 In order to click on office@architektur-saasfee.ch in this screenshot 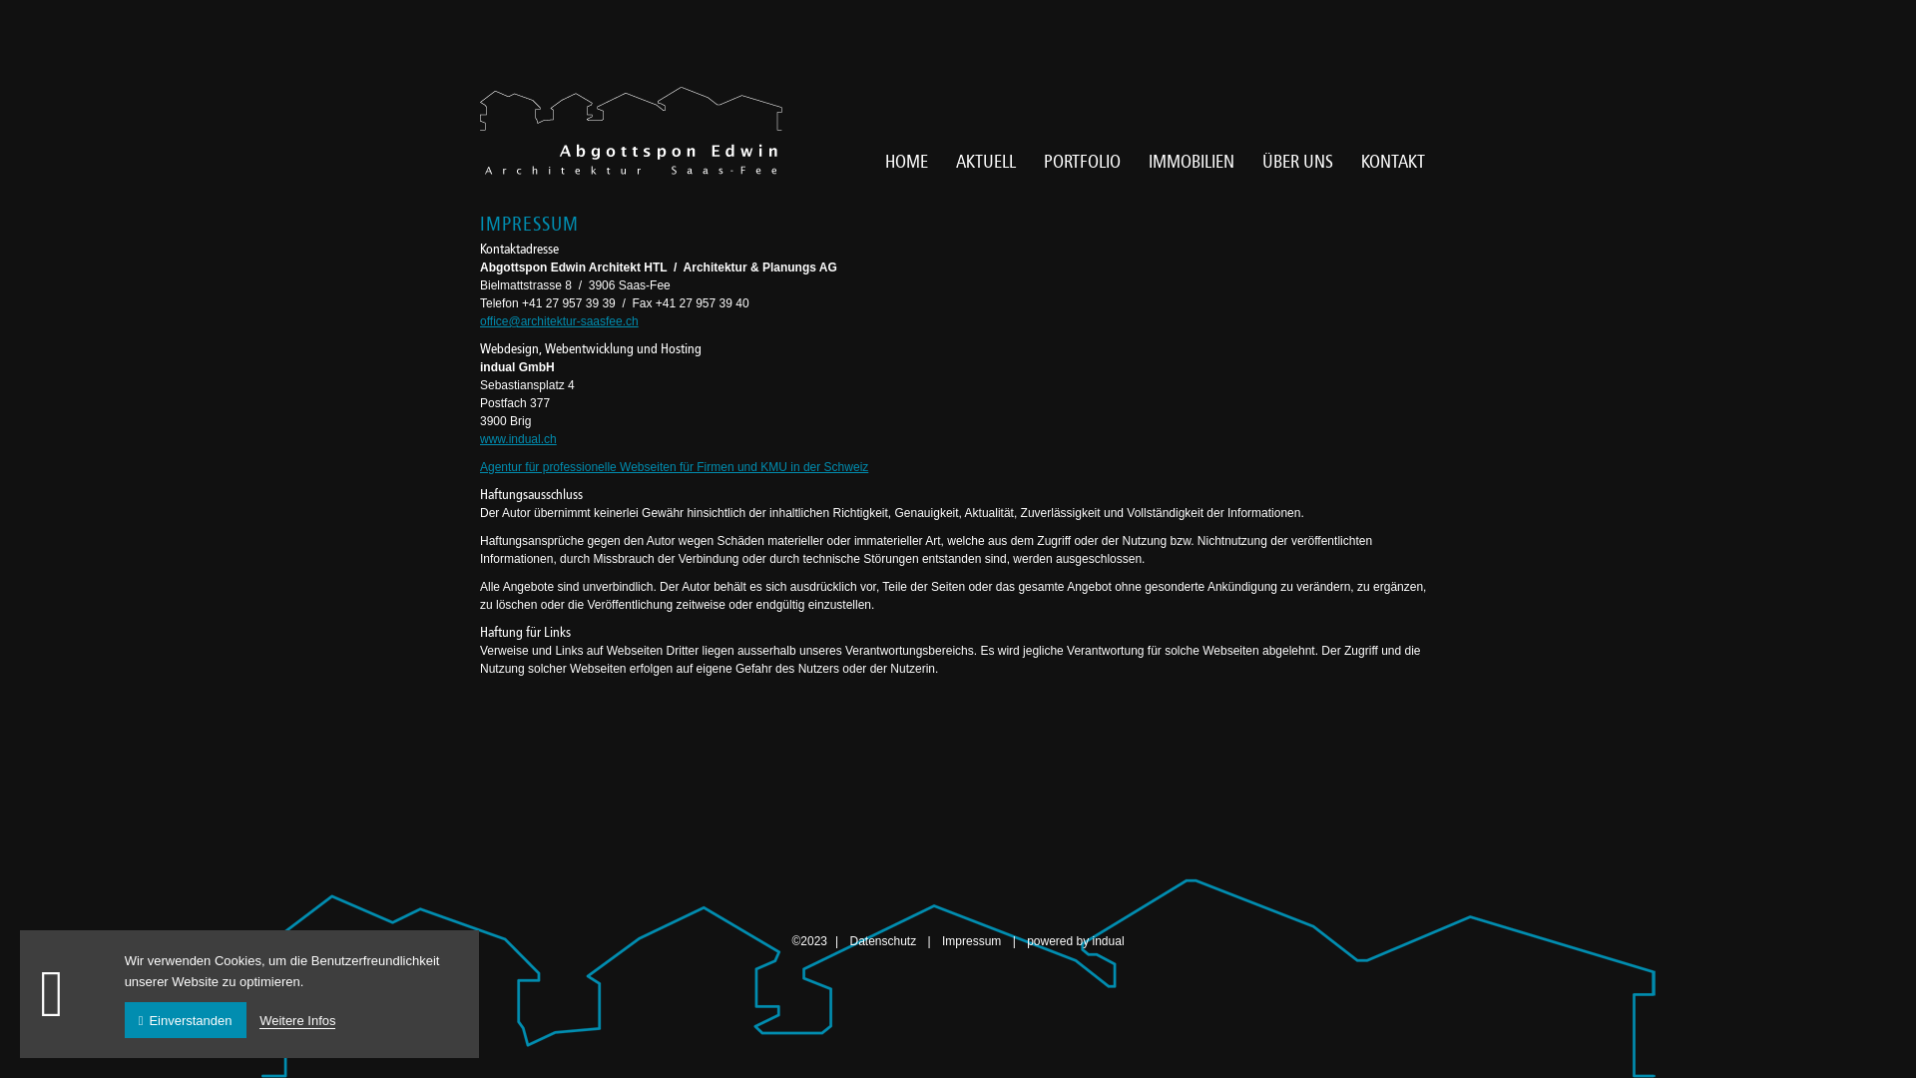, I will do `click(559, 321)`.